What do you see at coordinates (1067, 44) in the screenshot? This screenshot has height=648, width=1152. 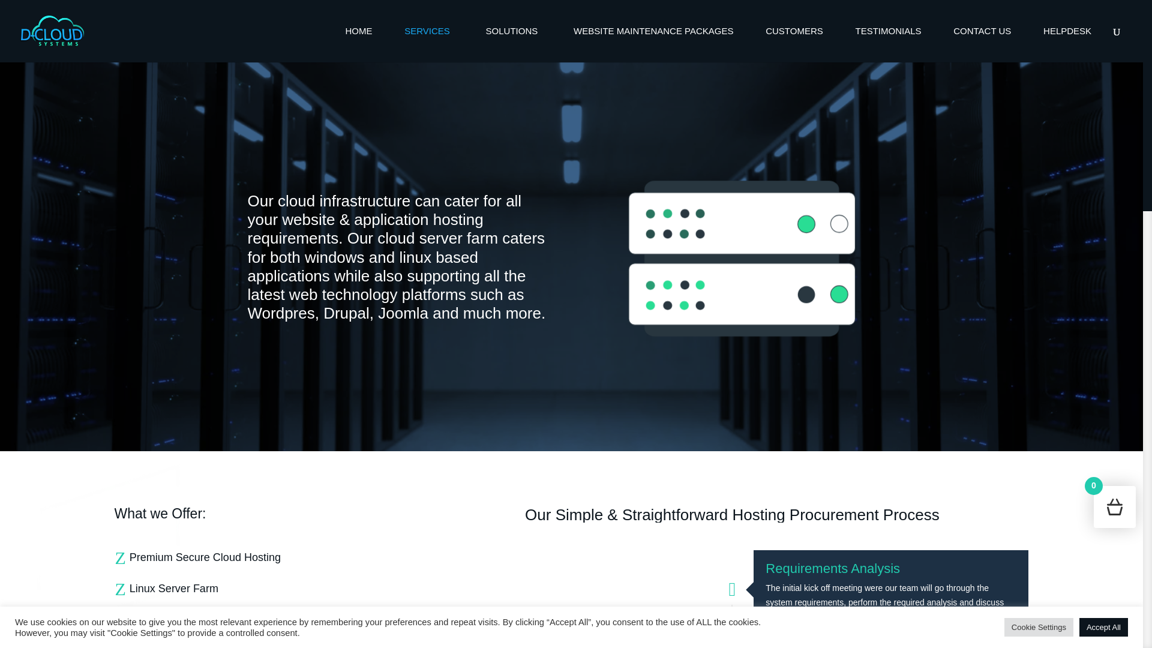 I see `HELPDESK` at bounding box center [1067, 44].